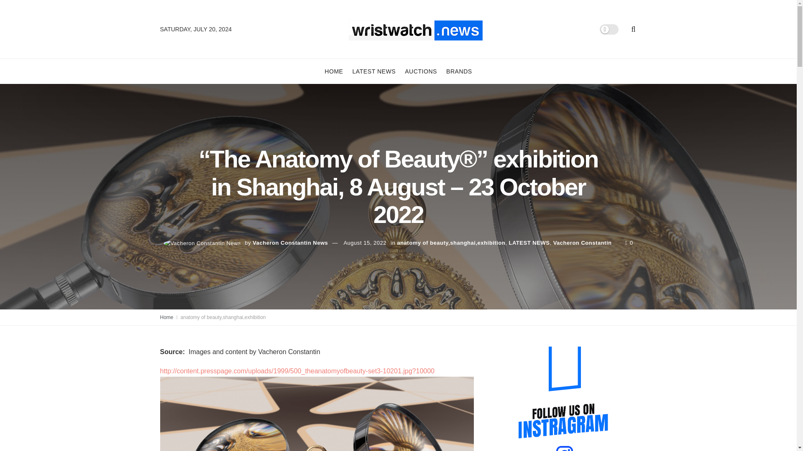 Image resolution: width=803 pixels, height=451 pixels. I want to click on LATEST NEWS, so click(529, 242).